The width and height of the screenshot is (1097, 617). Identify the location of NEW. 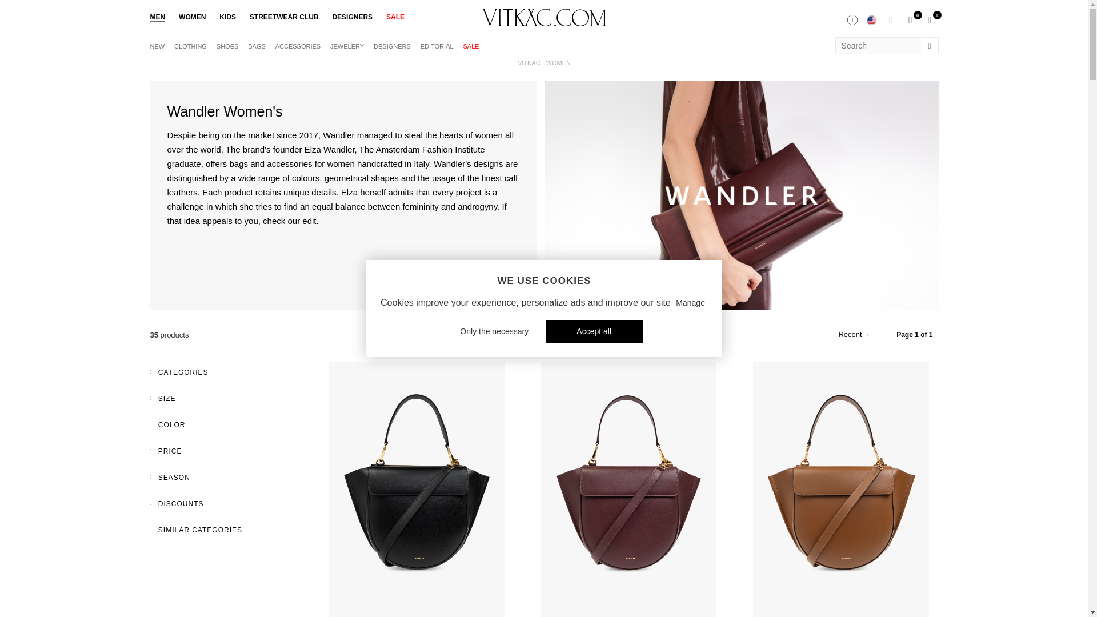
(157, 46).